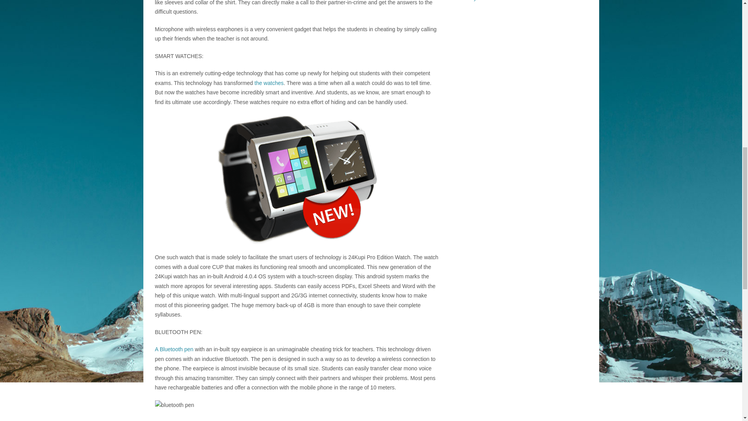  What do you see at coordinates (174, 349) in the screenshot?
I see `A Bluetooth pen` at bounding box center [174, 349].